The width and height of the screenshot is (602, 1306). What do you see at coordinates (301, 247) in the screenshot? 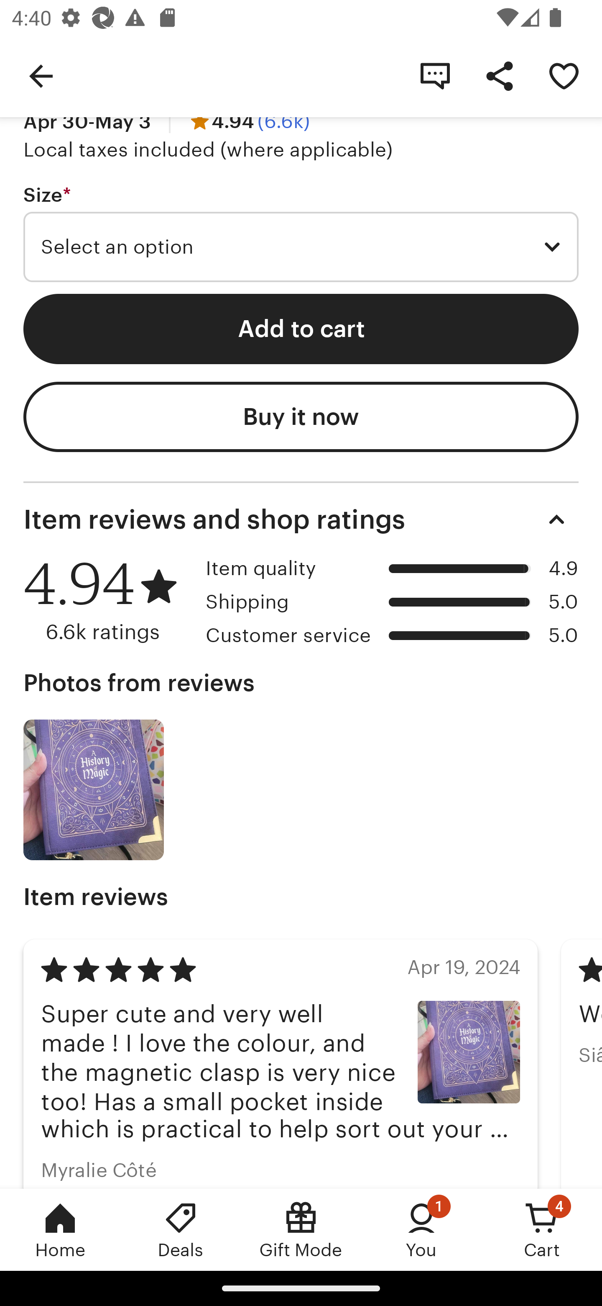
I see `Select an option` at bounding box center [301, 247].